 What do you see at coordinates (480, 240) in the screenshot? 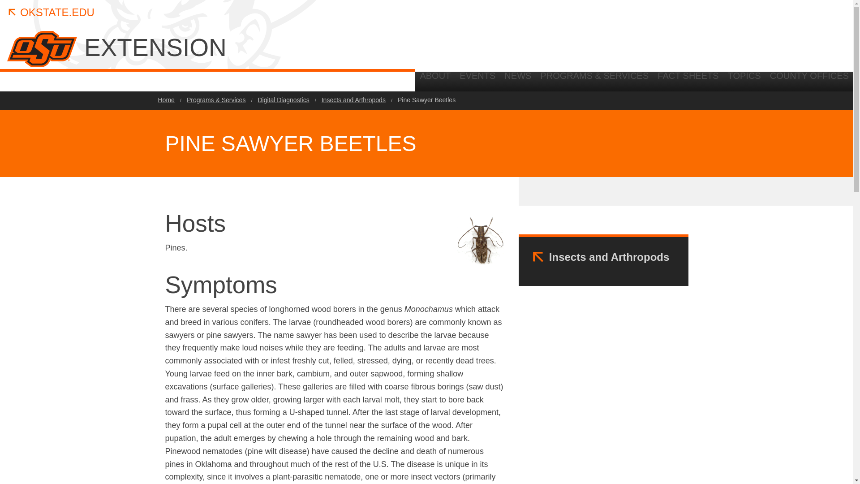
I see `Pine Sawyer beetle. ` at bounding box center [480, 240].